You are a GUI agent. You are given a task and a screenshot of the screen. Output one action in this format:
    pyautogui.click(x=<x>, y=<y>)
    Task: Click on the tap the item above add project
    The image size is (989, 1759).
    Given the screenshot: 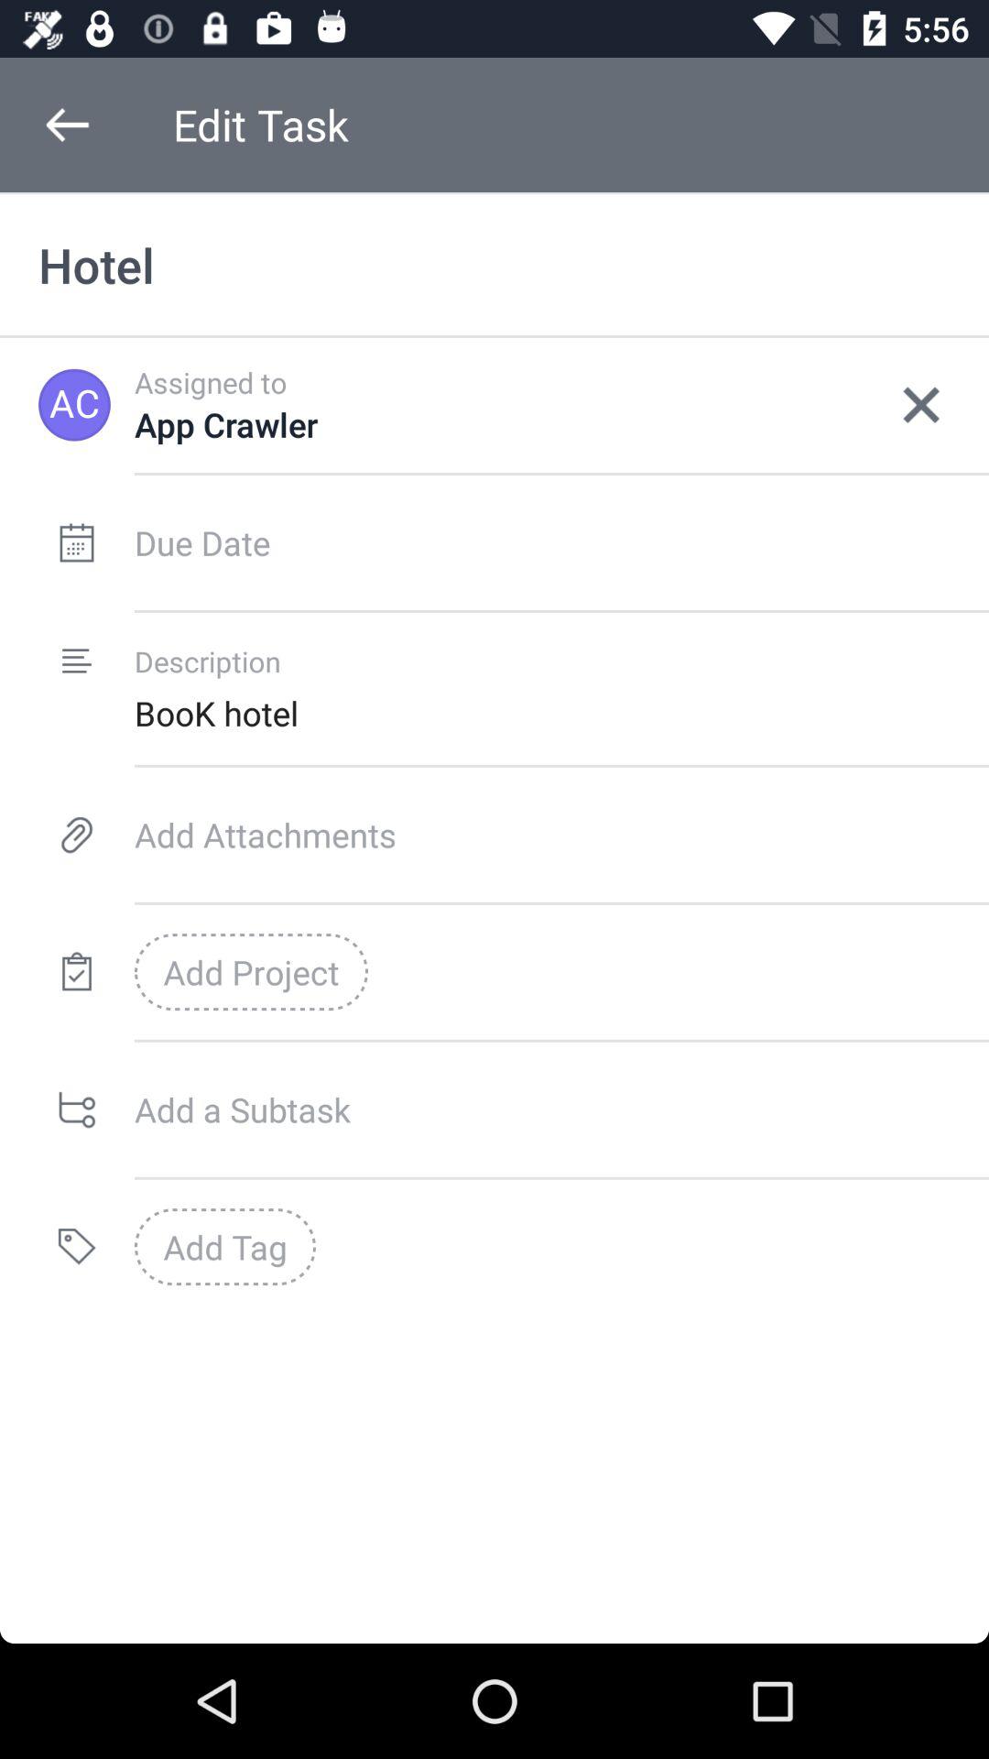 What is the action you would take?
    pyautogui.click(x=561, y=834)
    